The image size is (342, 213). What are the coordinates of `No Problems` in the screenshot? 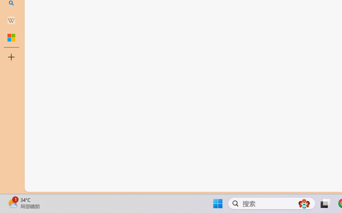 It's located at (57, 186).